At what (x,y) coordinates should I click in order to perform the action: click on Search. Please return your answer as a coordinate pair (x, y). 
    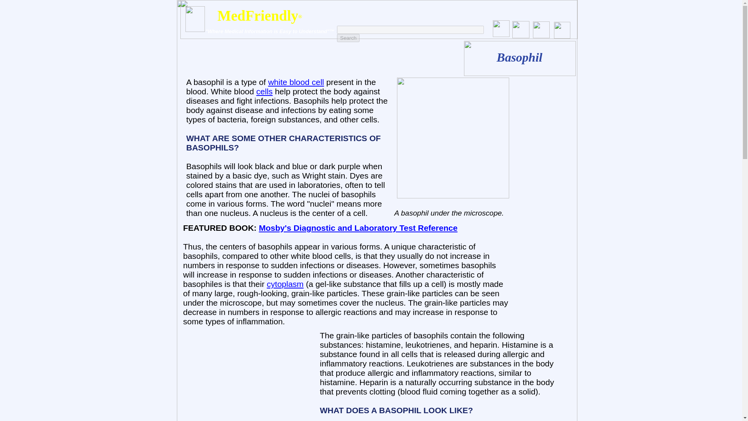
    Looking at the image, I should click on (348, 38).